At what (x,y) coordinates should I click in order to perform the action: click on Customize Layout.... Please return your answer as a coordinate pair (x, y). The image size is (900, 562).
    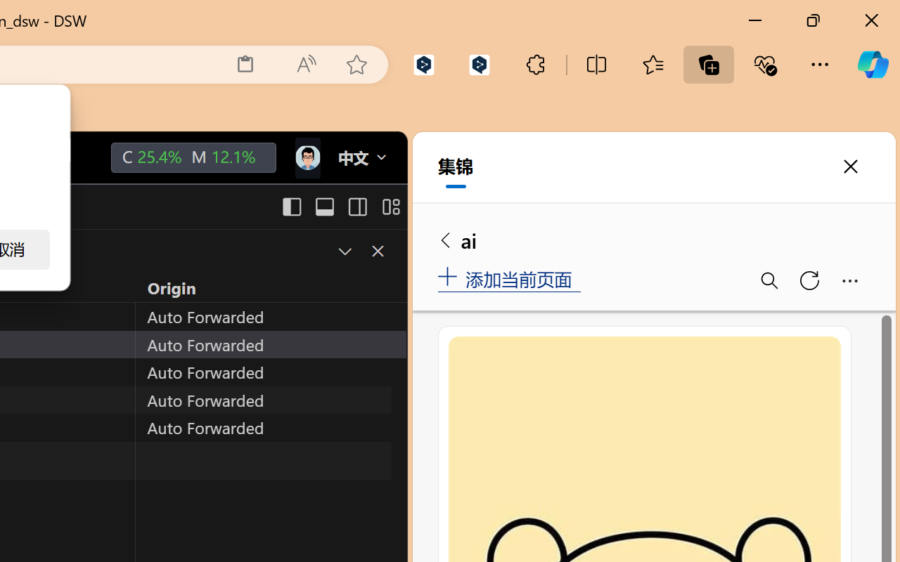
    Looking at the image, I should click on (390, 207).